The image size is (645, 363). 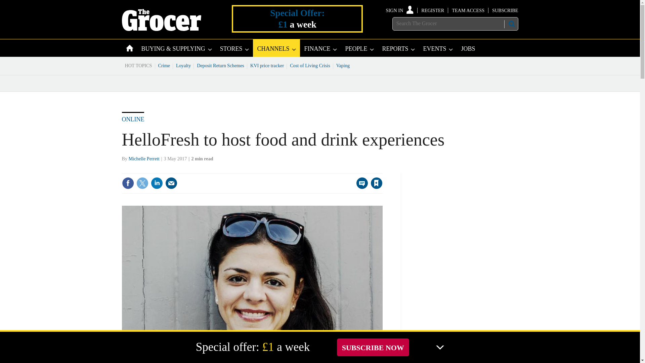 I want to click on SIGN IN, so click(x=400, y=10).